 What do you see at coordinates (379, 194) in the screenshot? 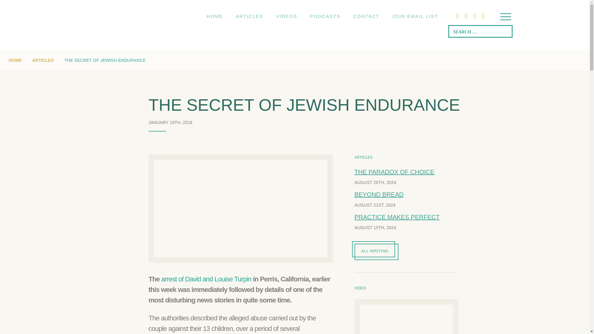
I see `BEYOND BREAD` at bounding box center [379, 194].